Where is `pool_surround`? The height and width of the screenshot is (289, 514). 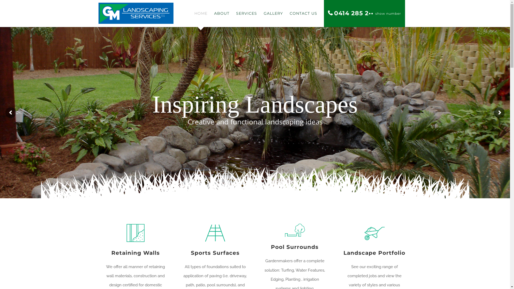 pool_surround is located at coordinates (295, 230).